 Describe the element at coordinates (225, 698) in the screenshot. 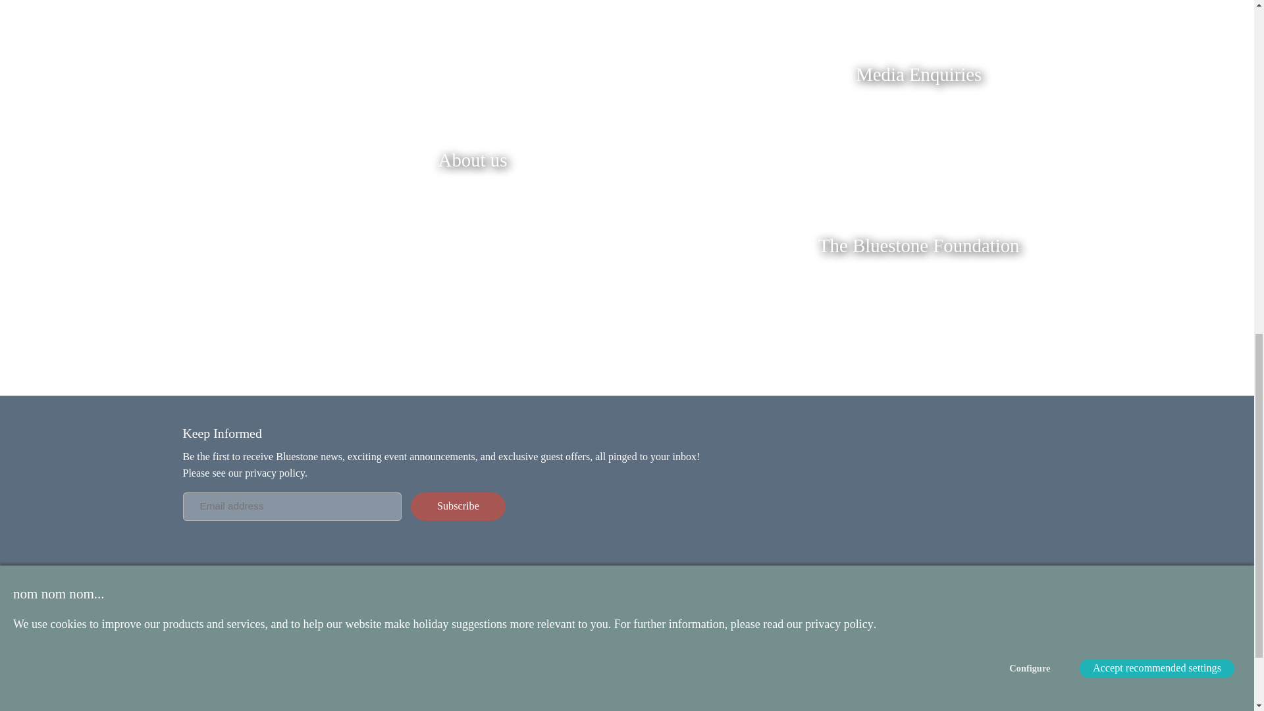

I see `Bluestone Foundation` at that location.